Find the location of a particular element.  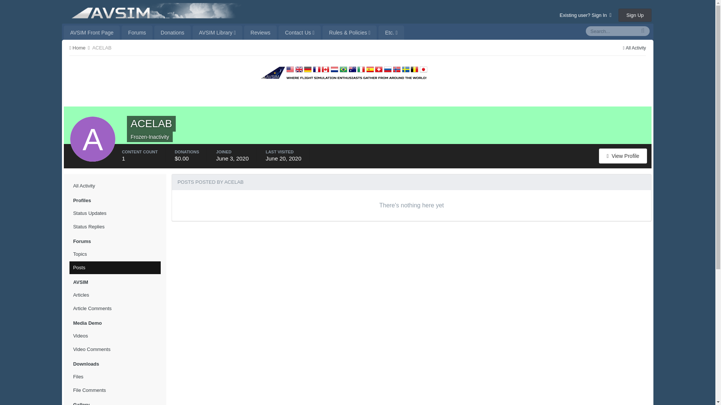

Etc. is located at coordinates (391, 32).